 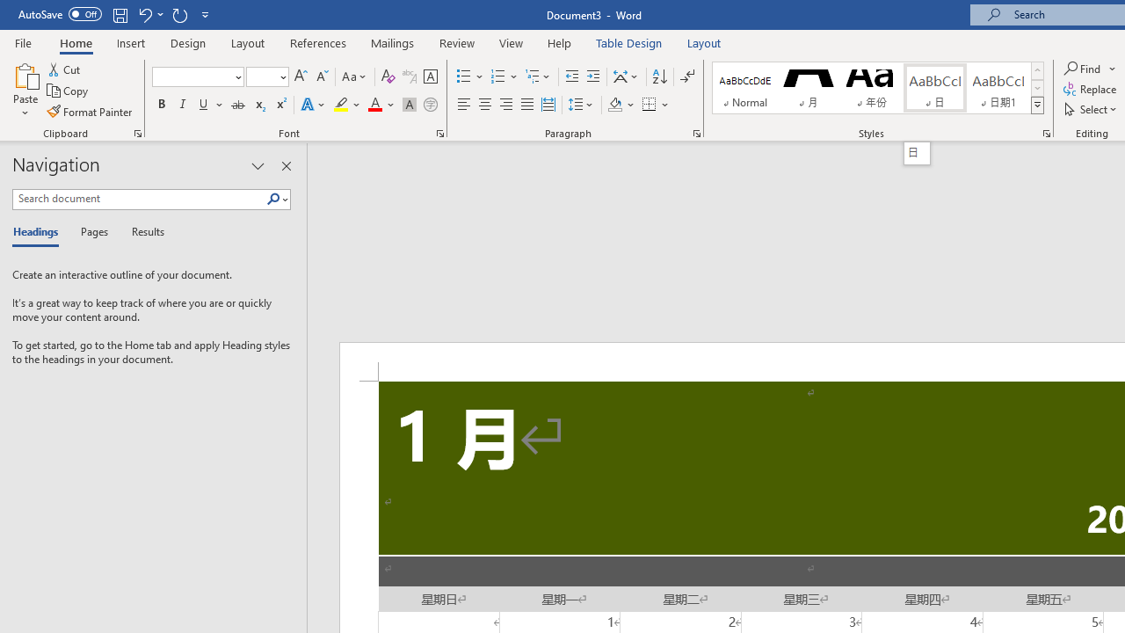 What do you see at coordinates (139, 199) in the screenshot?
I see `Search document` at bounding box center [139, 199].